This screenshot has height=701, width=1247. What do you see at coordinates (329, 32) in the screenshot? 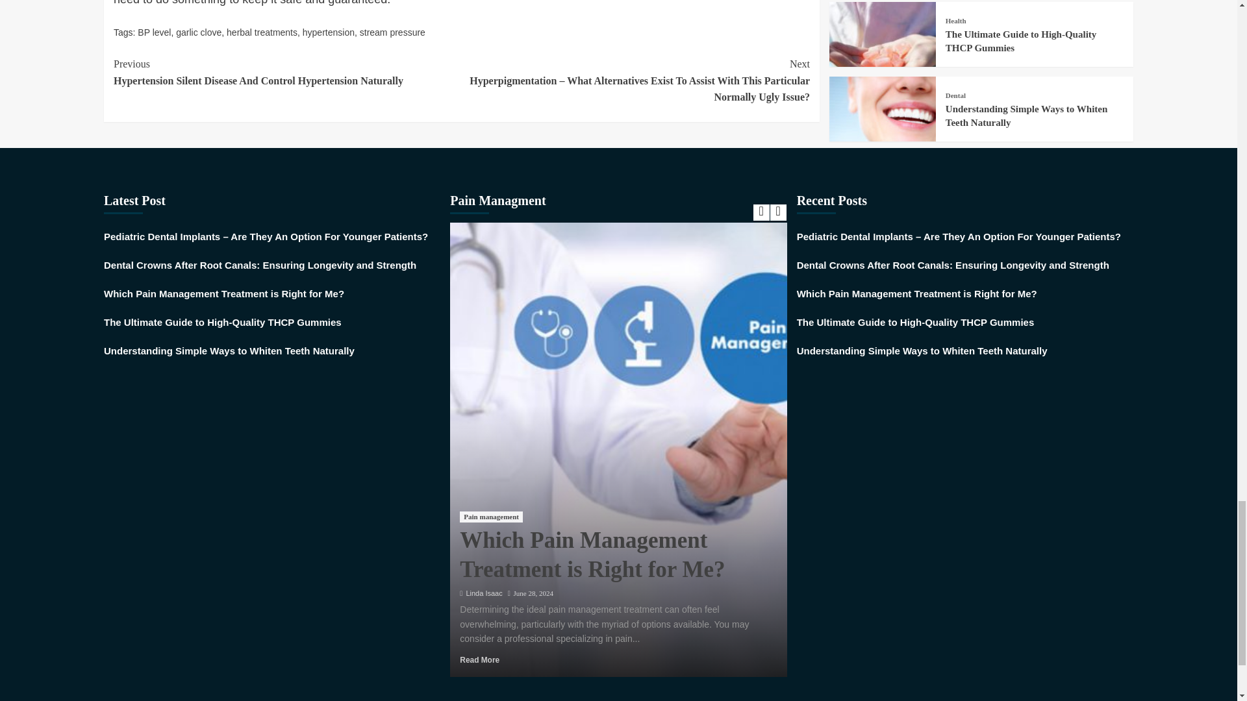
I see `hypertension` at bounding box center [329, 32].